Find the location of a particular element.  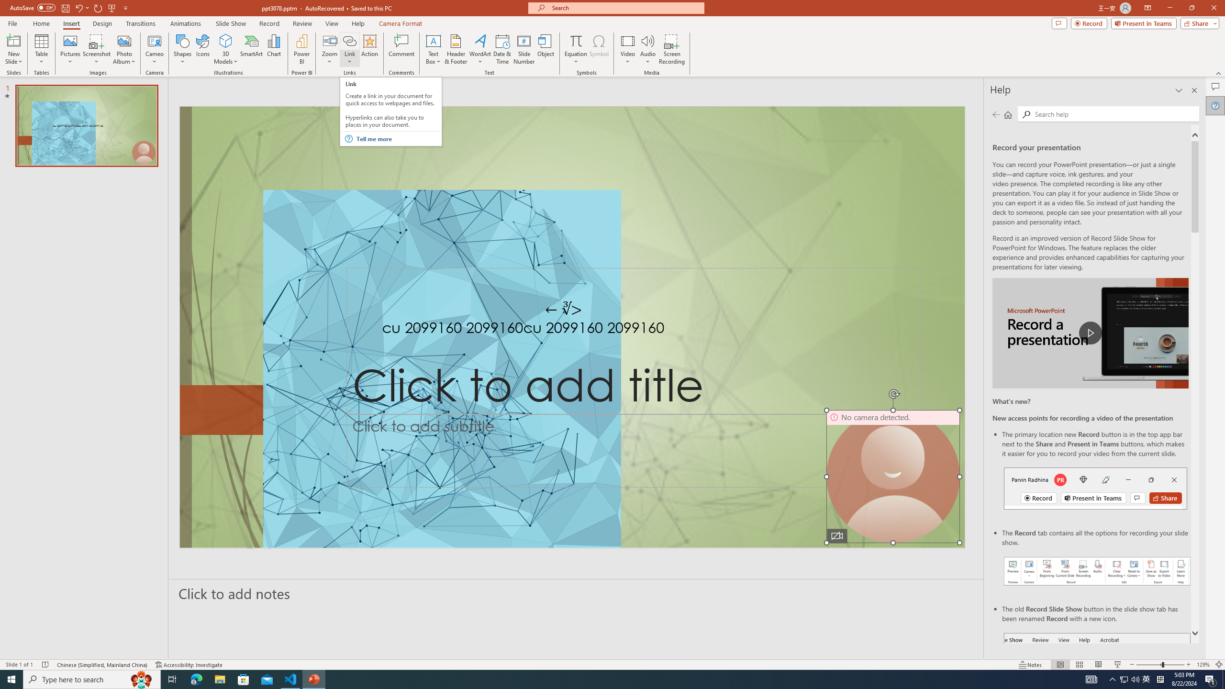

Customize Quick Access Toolbar is located at coordinates (125, 8).